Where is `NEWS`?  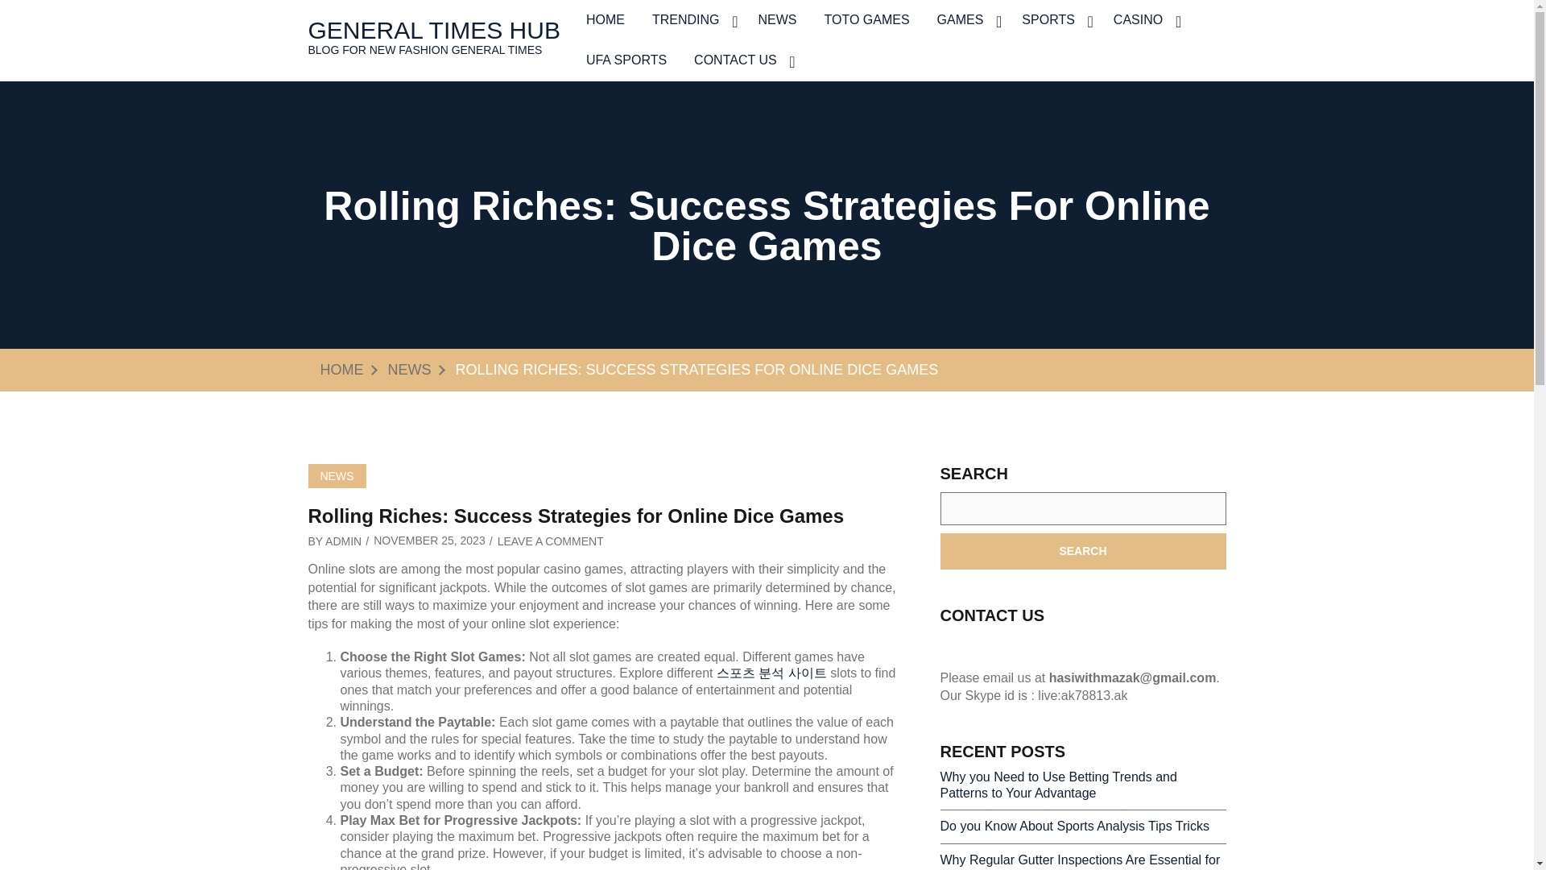 NEWS is located at coordinates (337, 475).